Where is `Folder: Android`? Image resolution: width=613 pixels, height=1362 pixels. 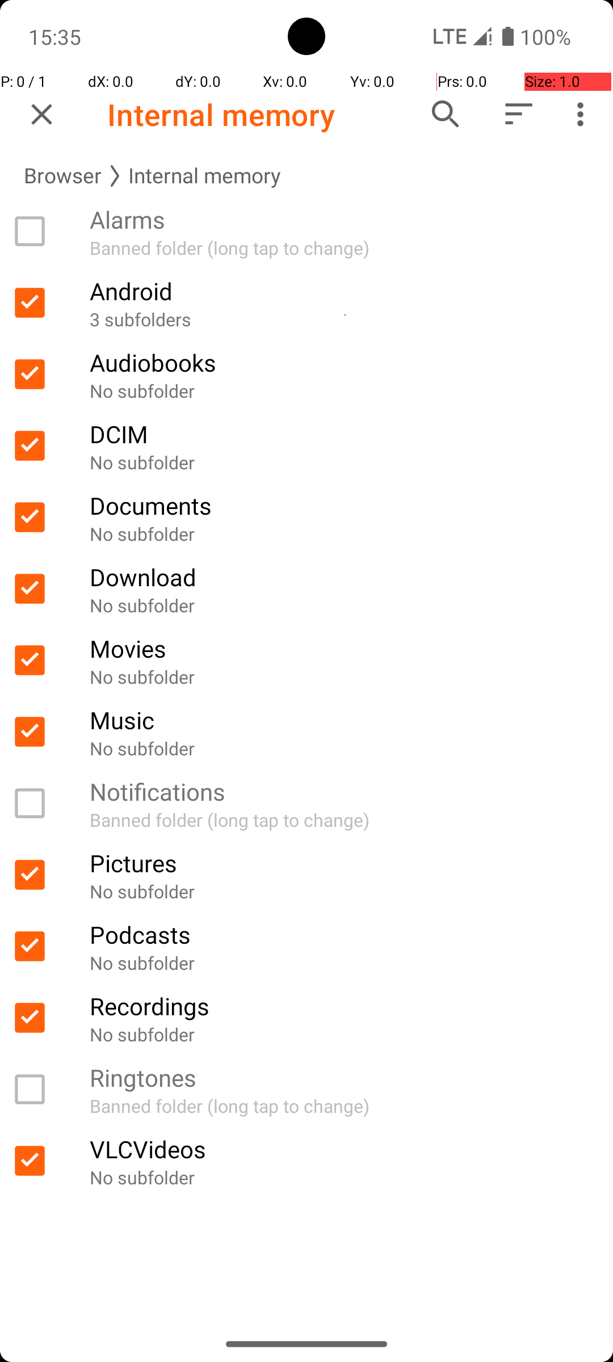 Folder: Android is located at coordinates (306, 303).